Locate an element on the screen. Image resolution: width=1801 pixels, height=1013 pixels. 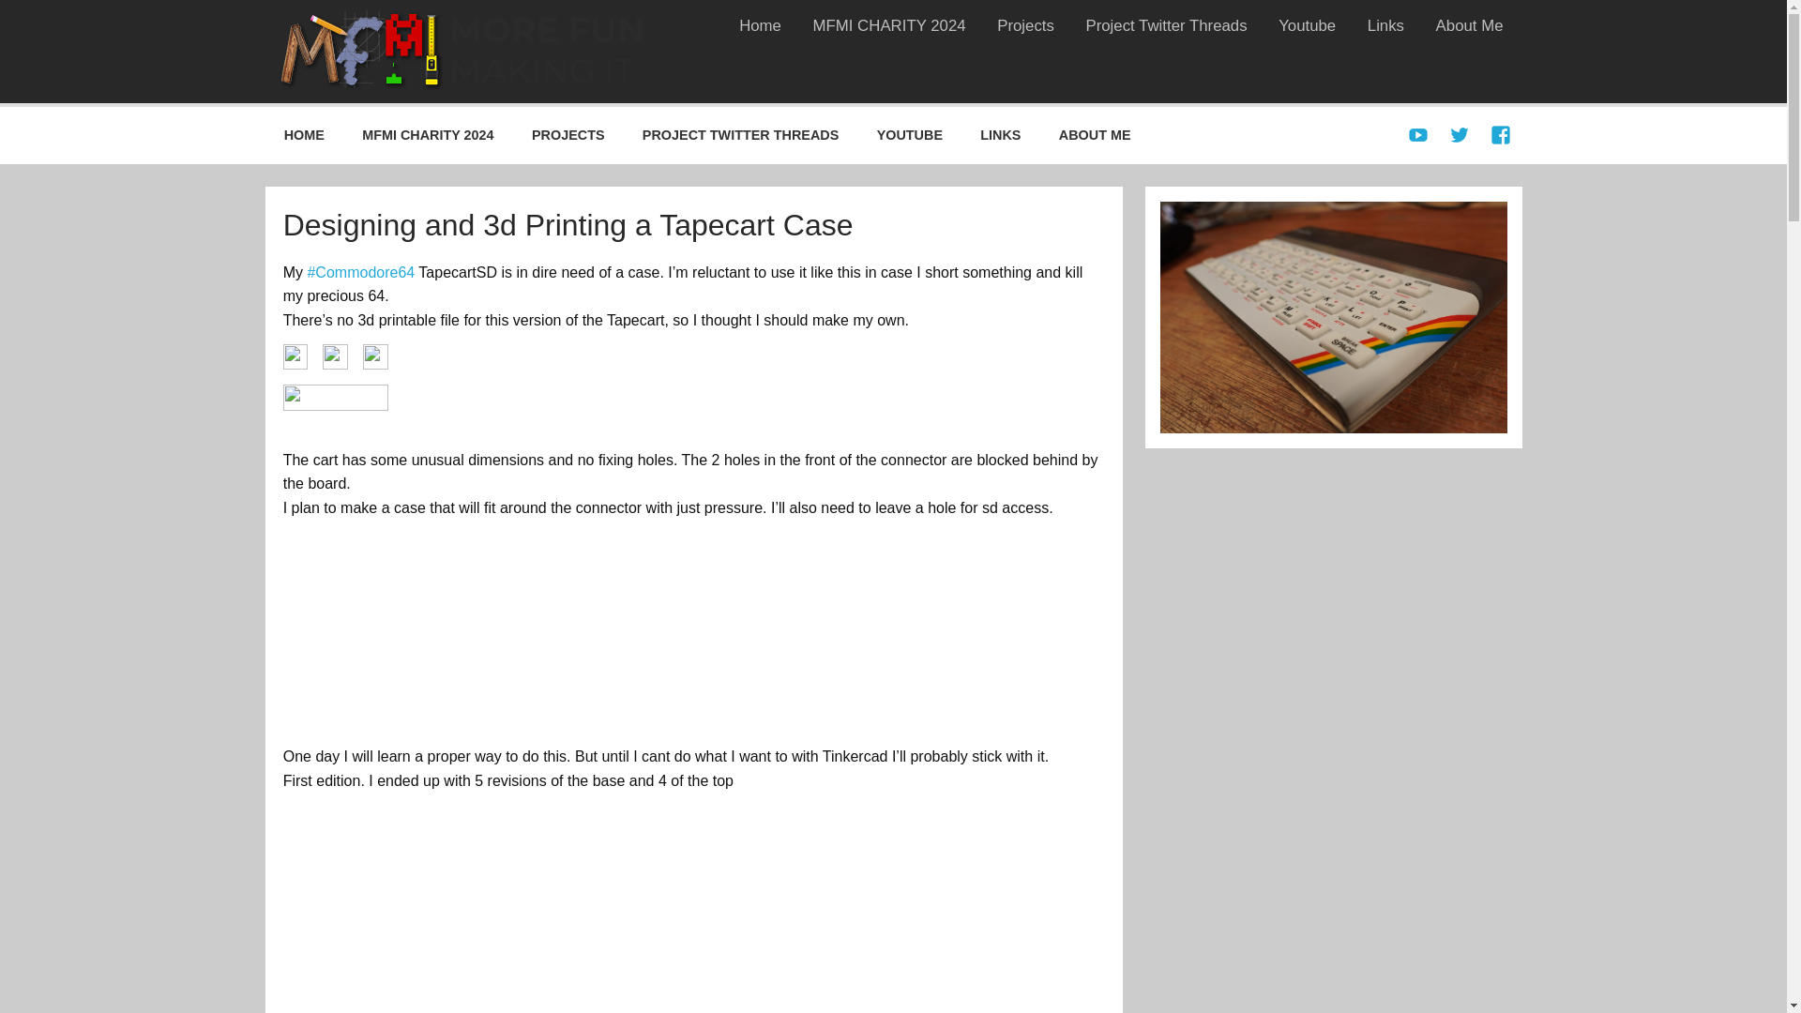
Links is located at coordinates (1386, 25).